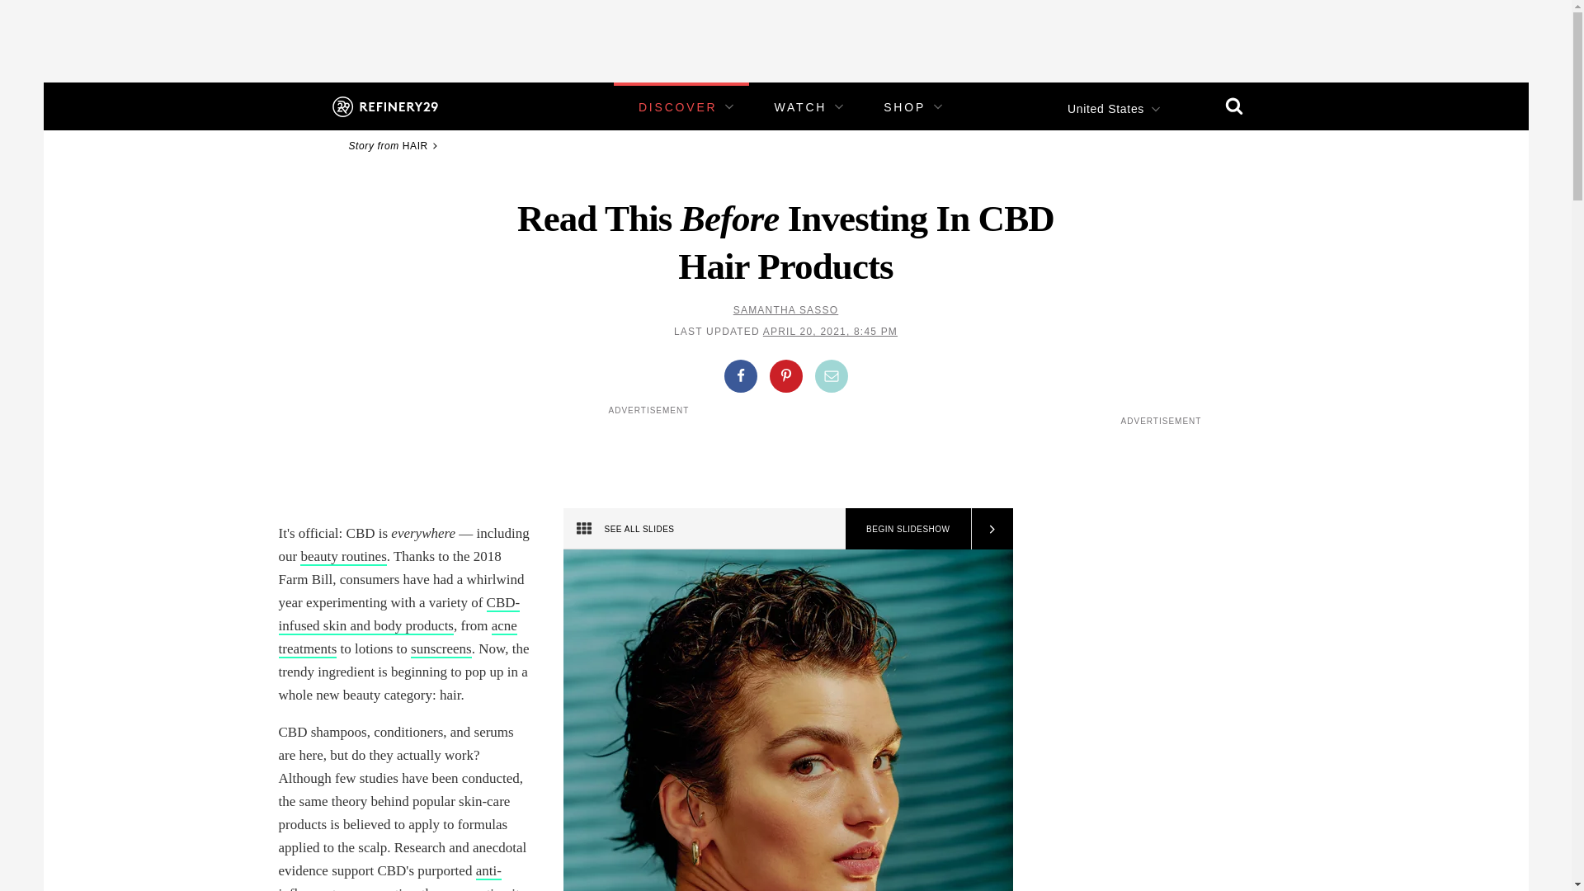 The image size is (1584, 891). I want to click on CBD-infused skin and body products, so click(399, 615).